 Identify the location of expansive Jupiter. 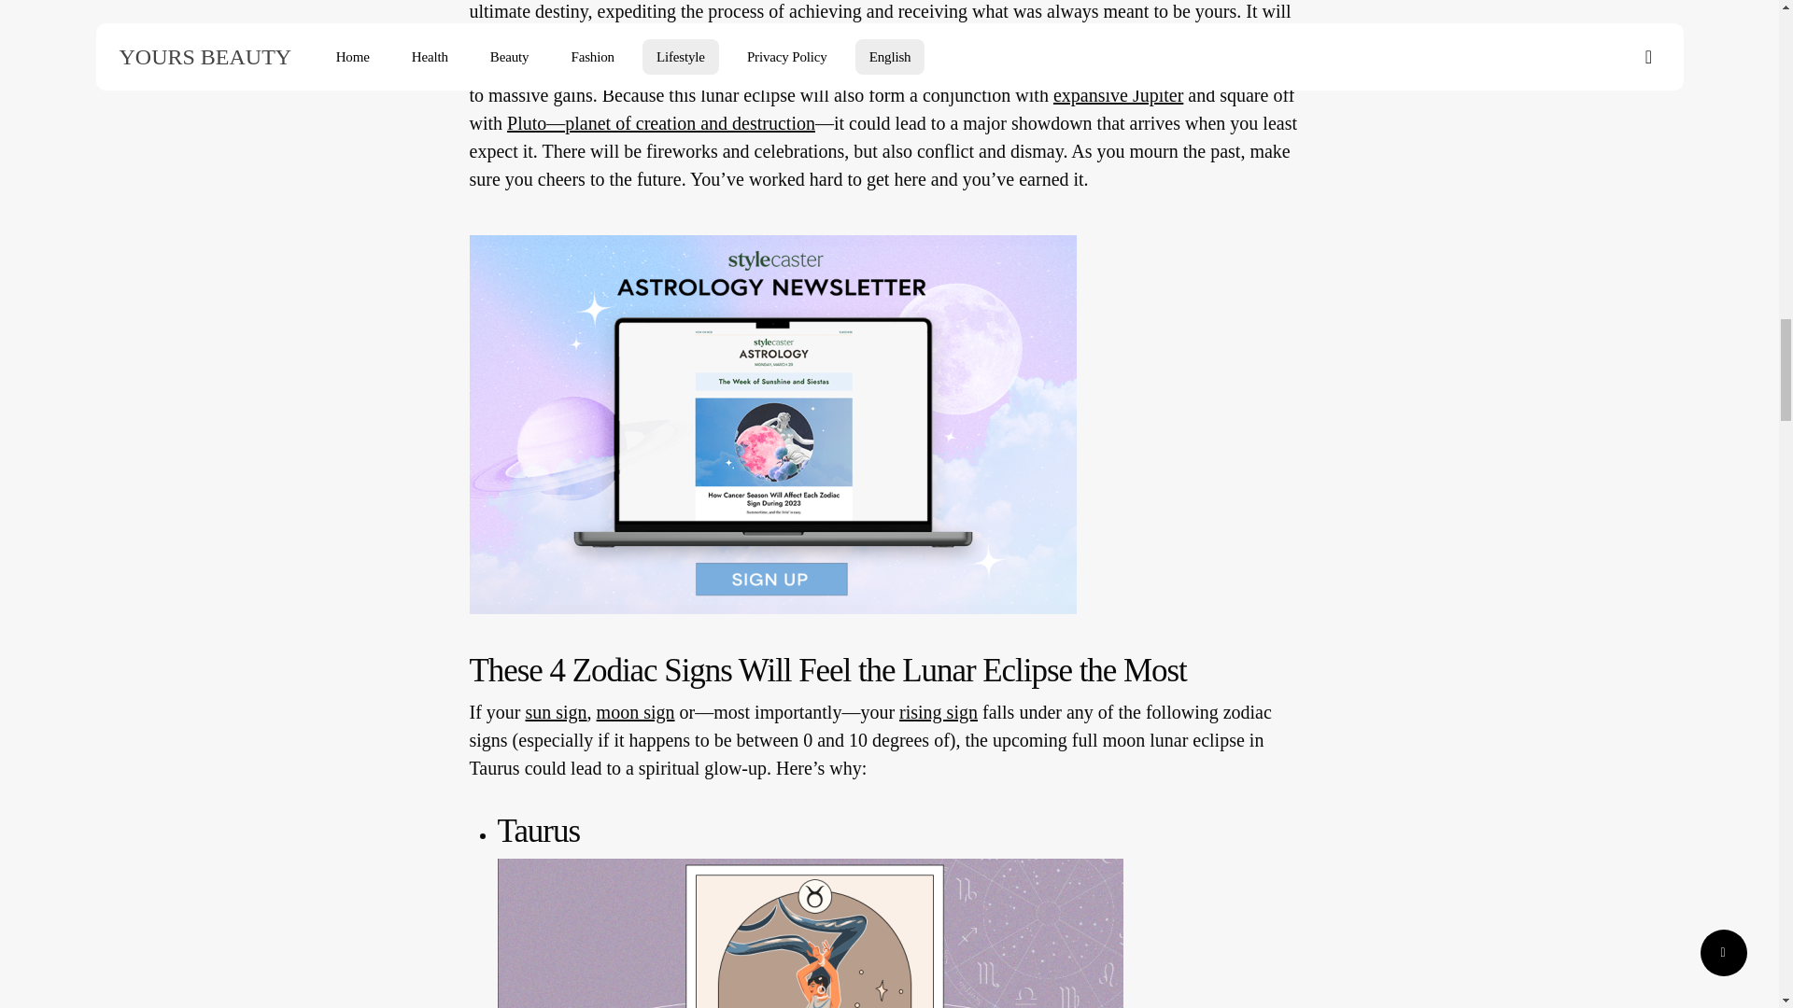
(1119, 95).